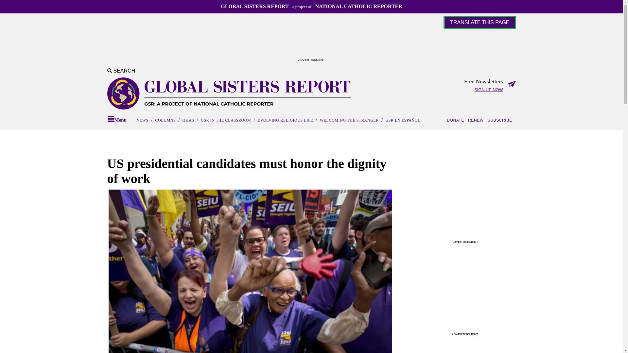 The width and height of the screenshot is (628, 353). What do you see at coordinates (311, 41) in the screenshot?
I see `3rd party ad content` at bounding box center [311, 41].